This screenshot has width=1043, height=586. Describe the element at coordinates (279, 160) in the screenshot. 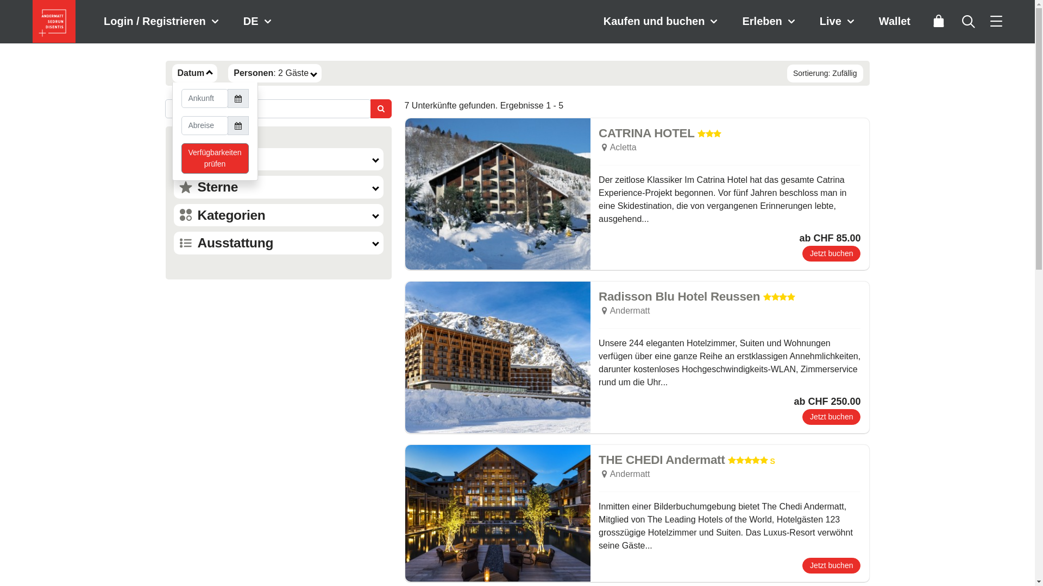

I see `Ort` at that location.